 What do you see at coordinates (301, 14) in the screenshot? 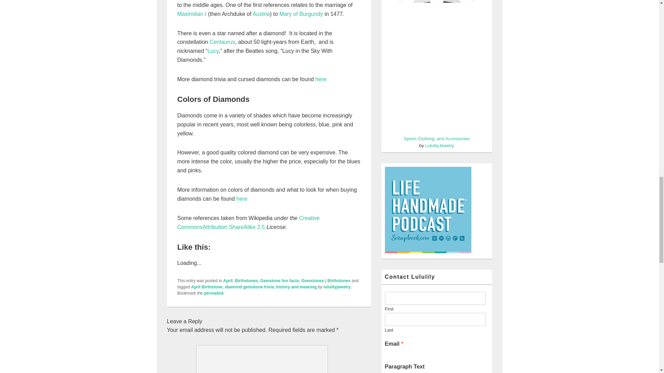
I see `Mary of Burgundy` at bounding box center [301, 14].